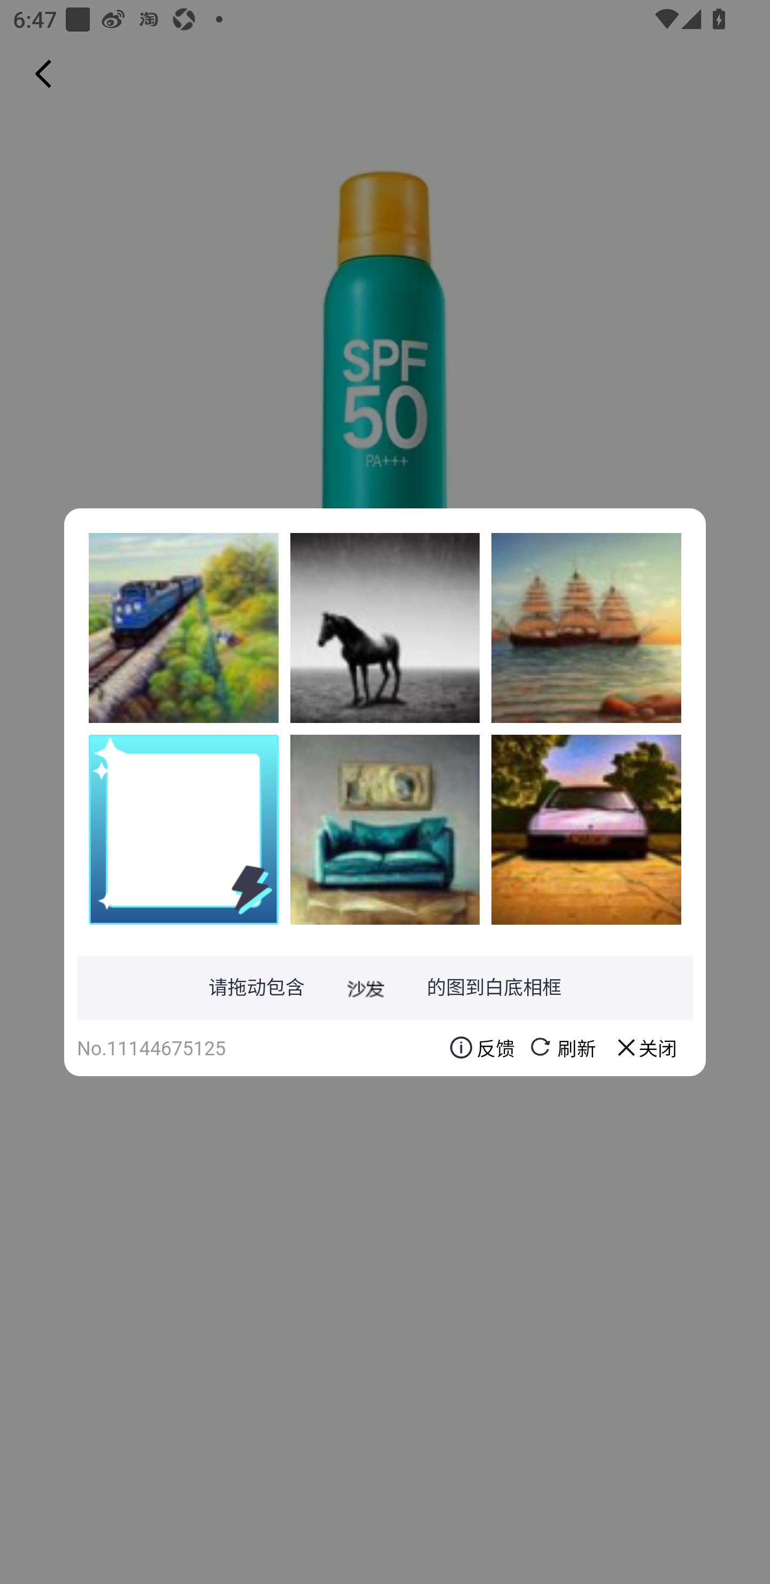 The height and width of the screenshot is (1584, 770). I want to click on 9mI1QstPEtjs1CDm+KRm+NQmJ0X+EyC73w, so click(385, 829).